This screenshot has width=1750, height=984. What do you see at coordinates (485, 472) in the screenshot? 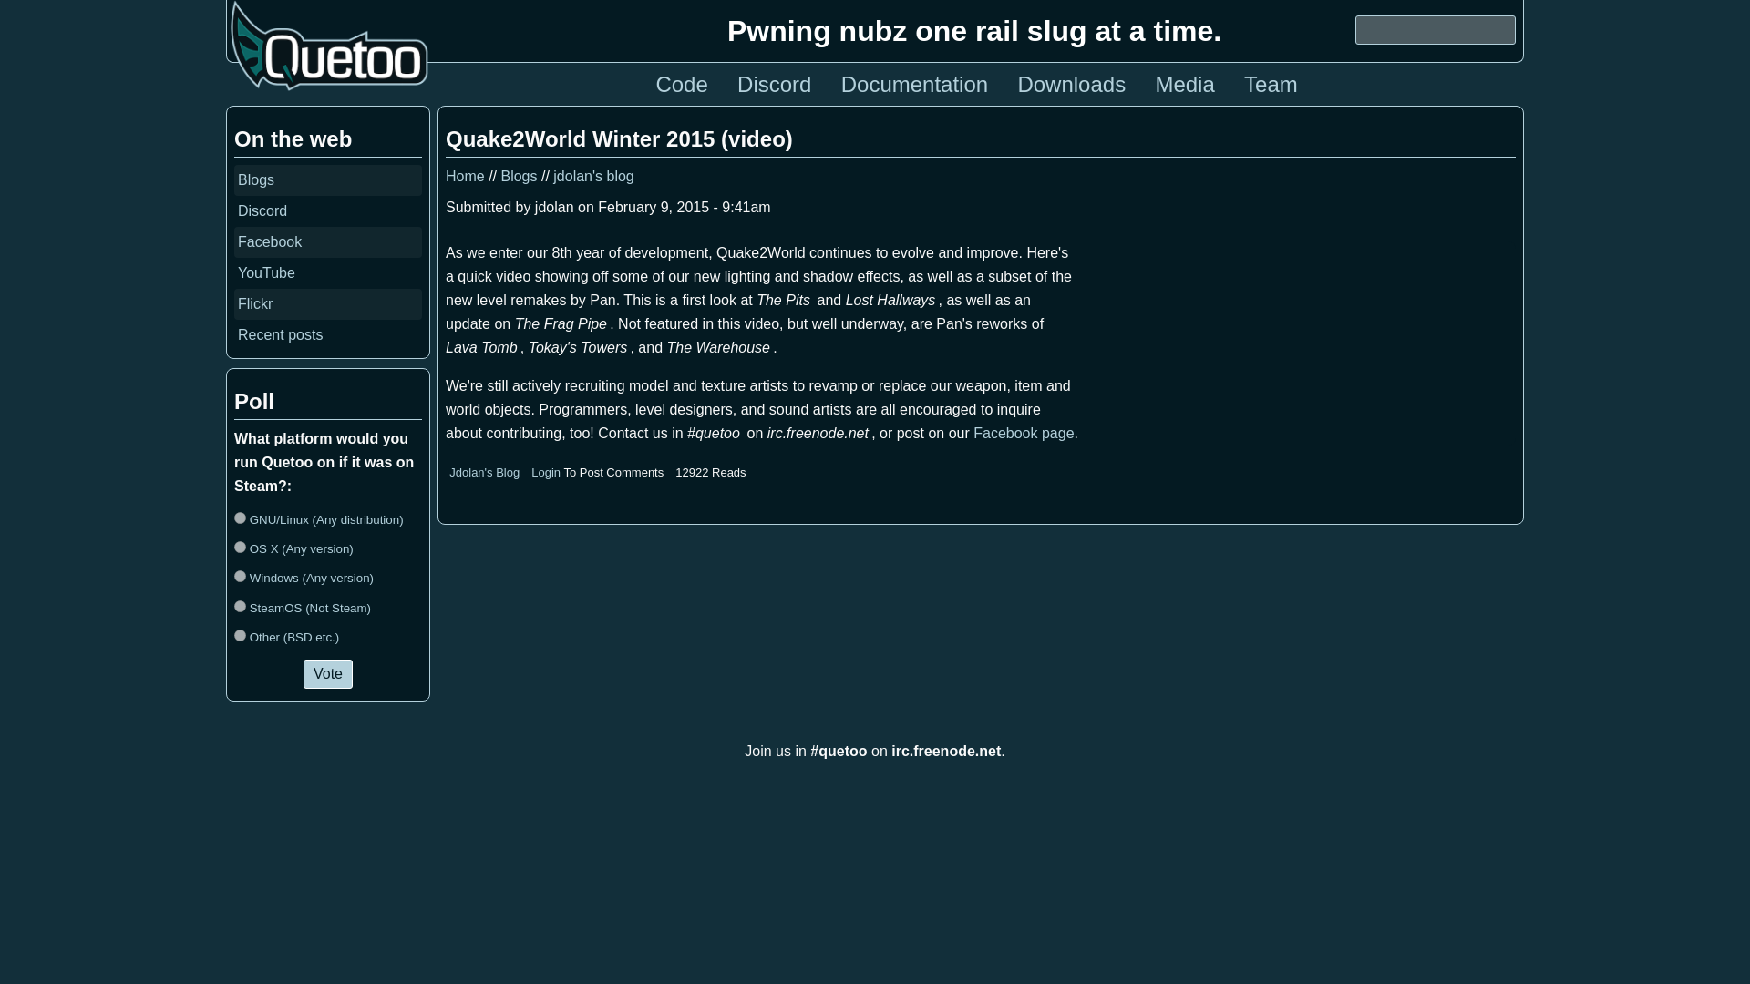
I see `Read jdolan's latest blog entries.` at bounding box center [485, 472].